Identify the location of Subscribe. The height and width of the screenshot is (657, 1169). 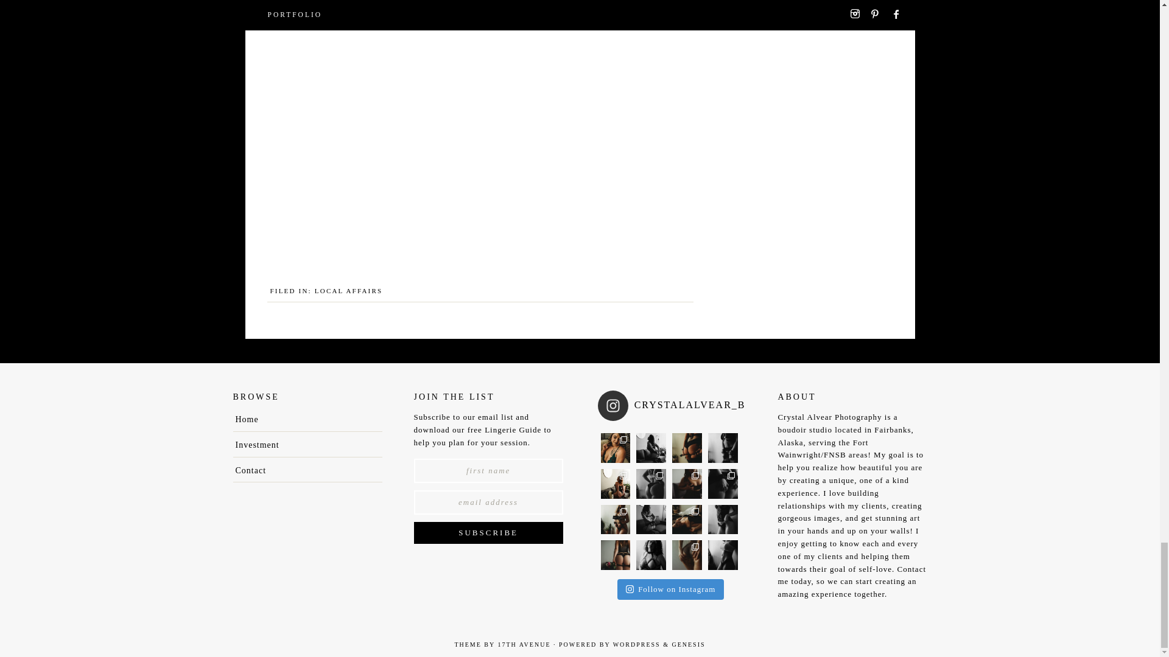
(488, 533).